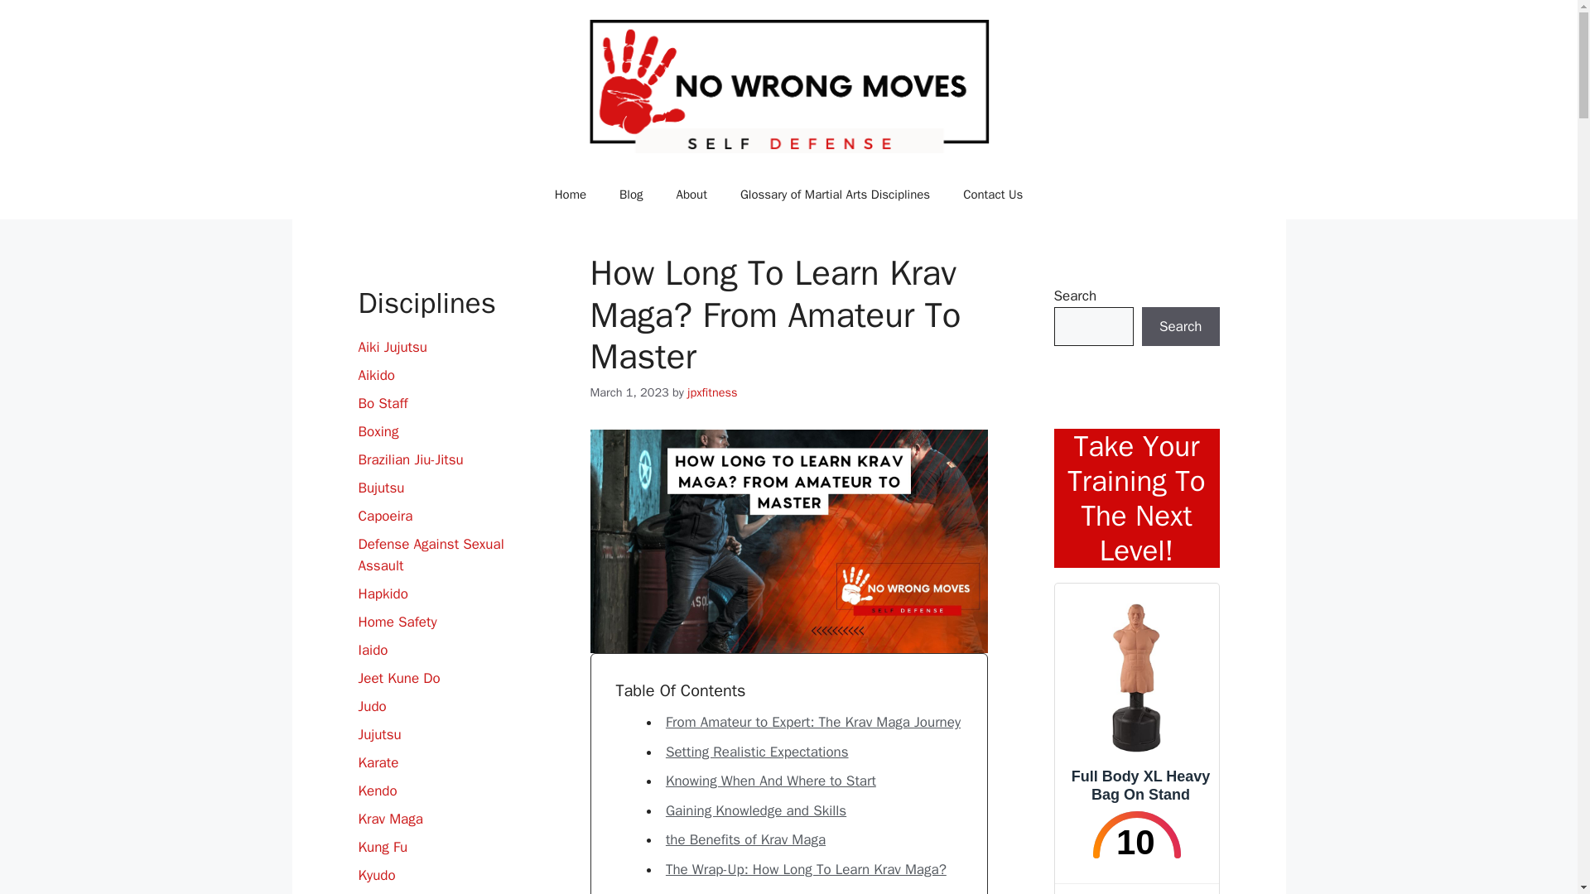 The height and width of the screenshot is (894, 1590). I want to click on Home, so click(570, 194).